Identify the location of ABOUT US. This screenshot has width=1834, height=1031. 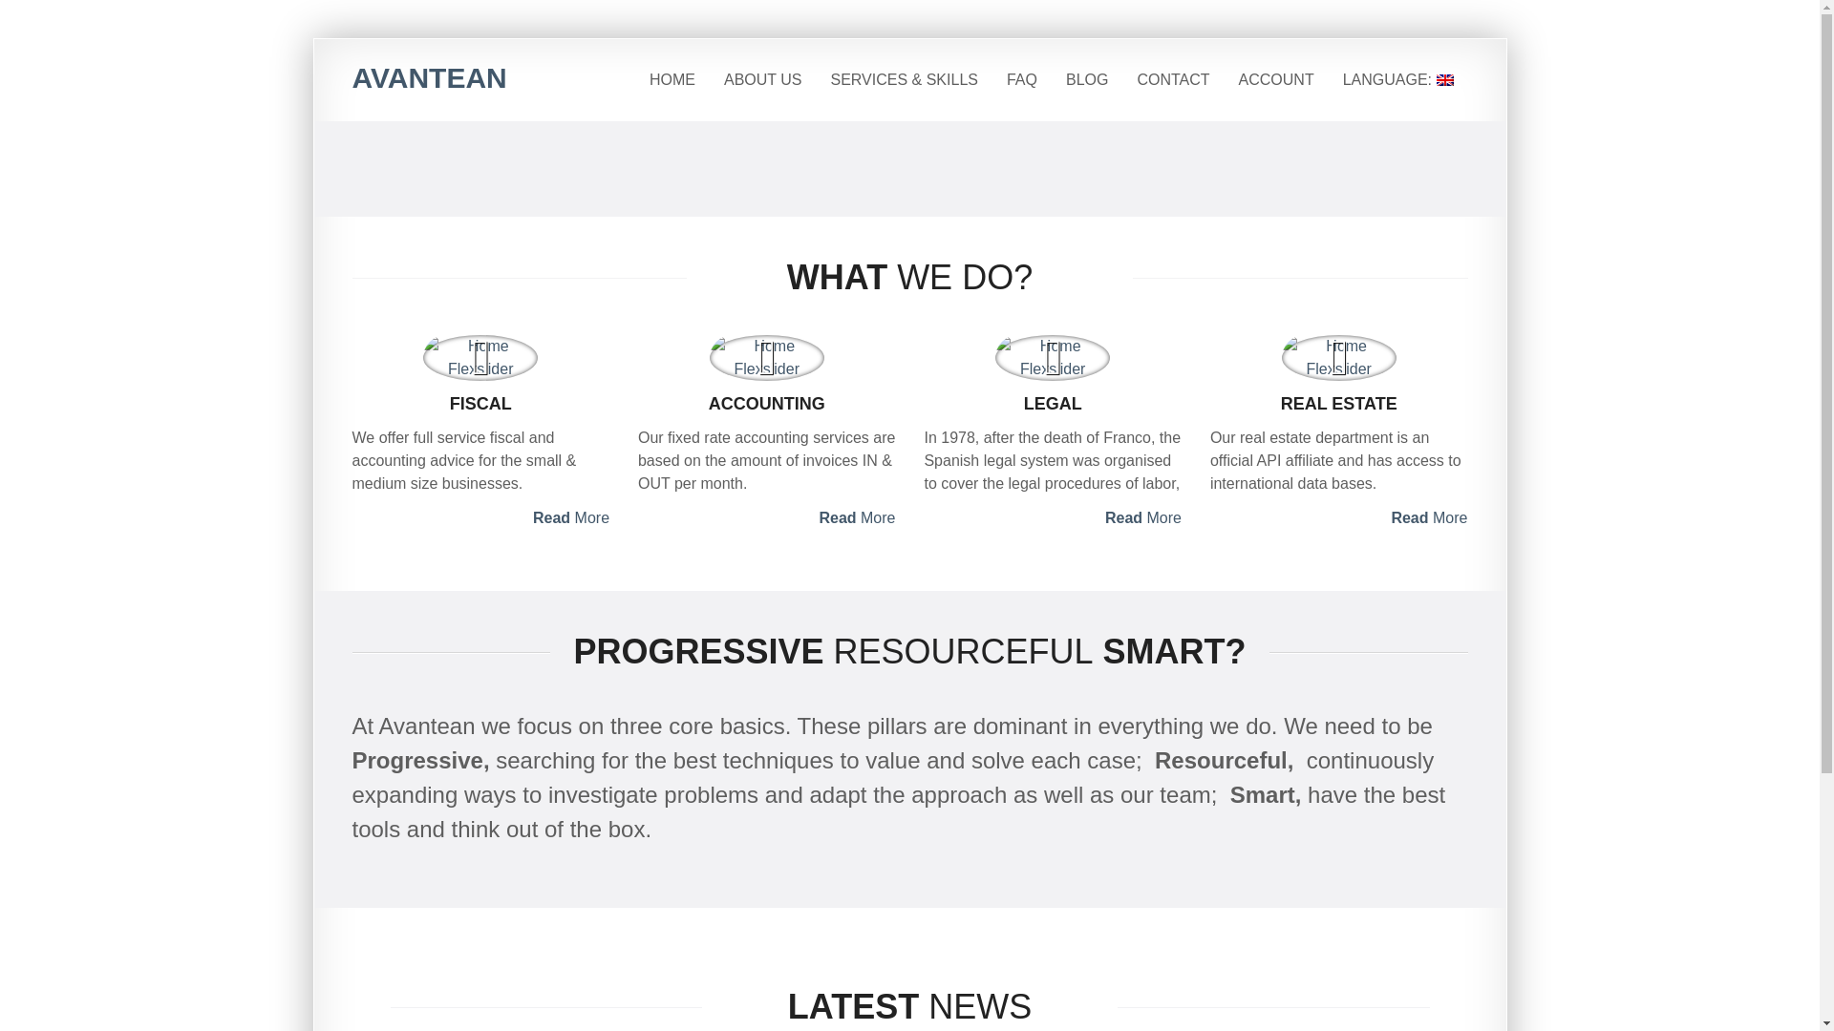
(762, 80).